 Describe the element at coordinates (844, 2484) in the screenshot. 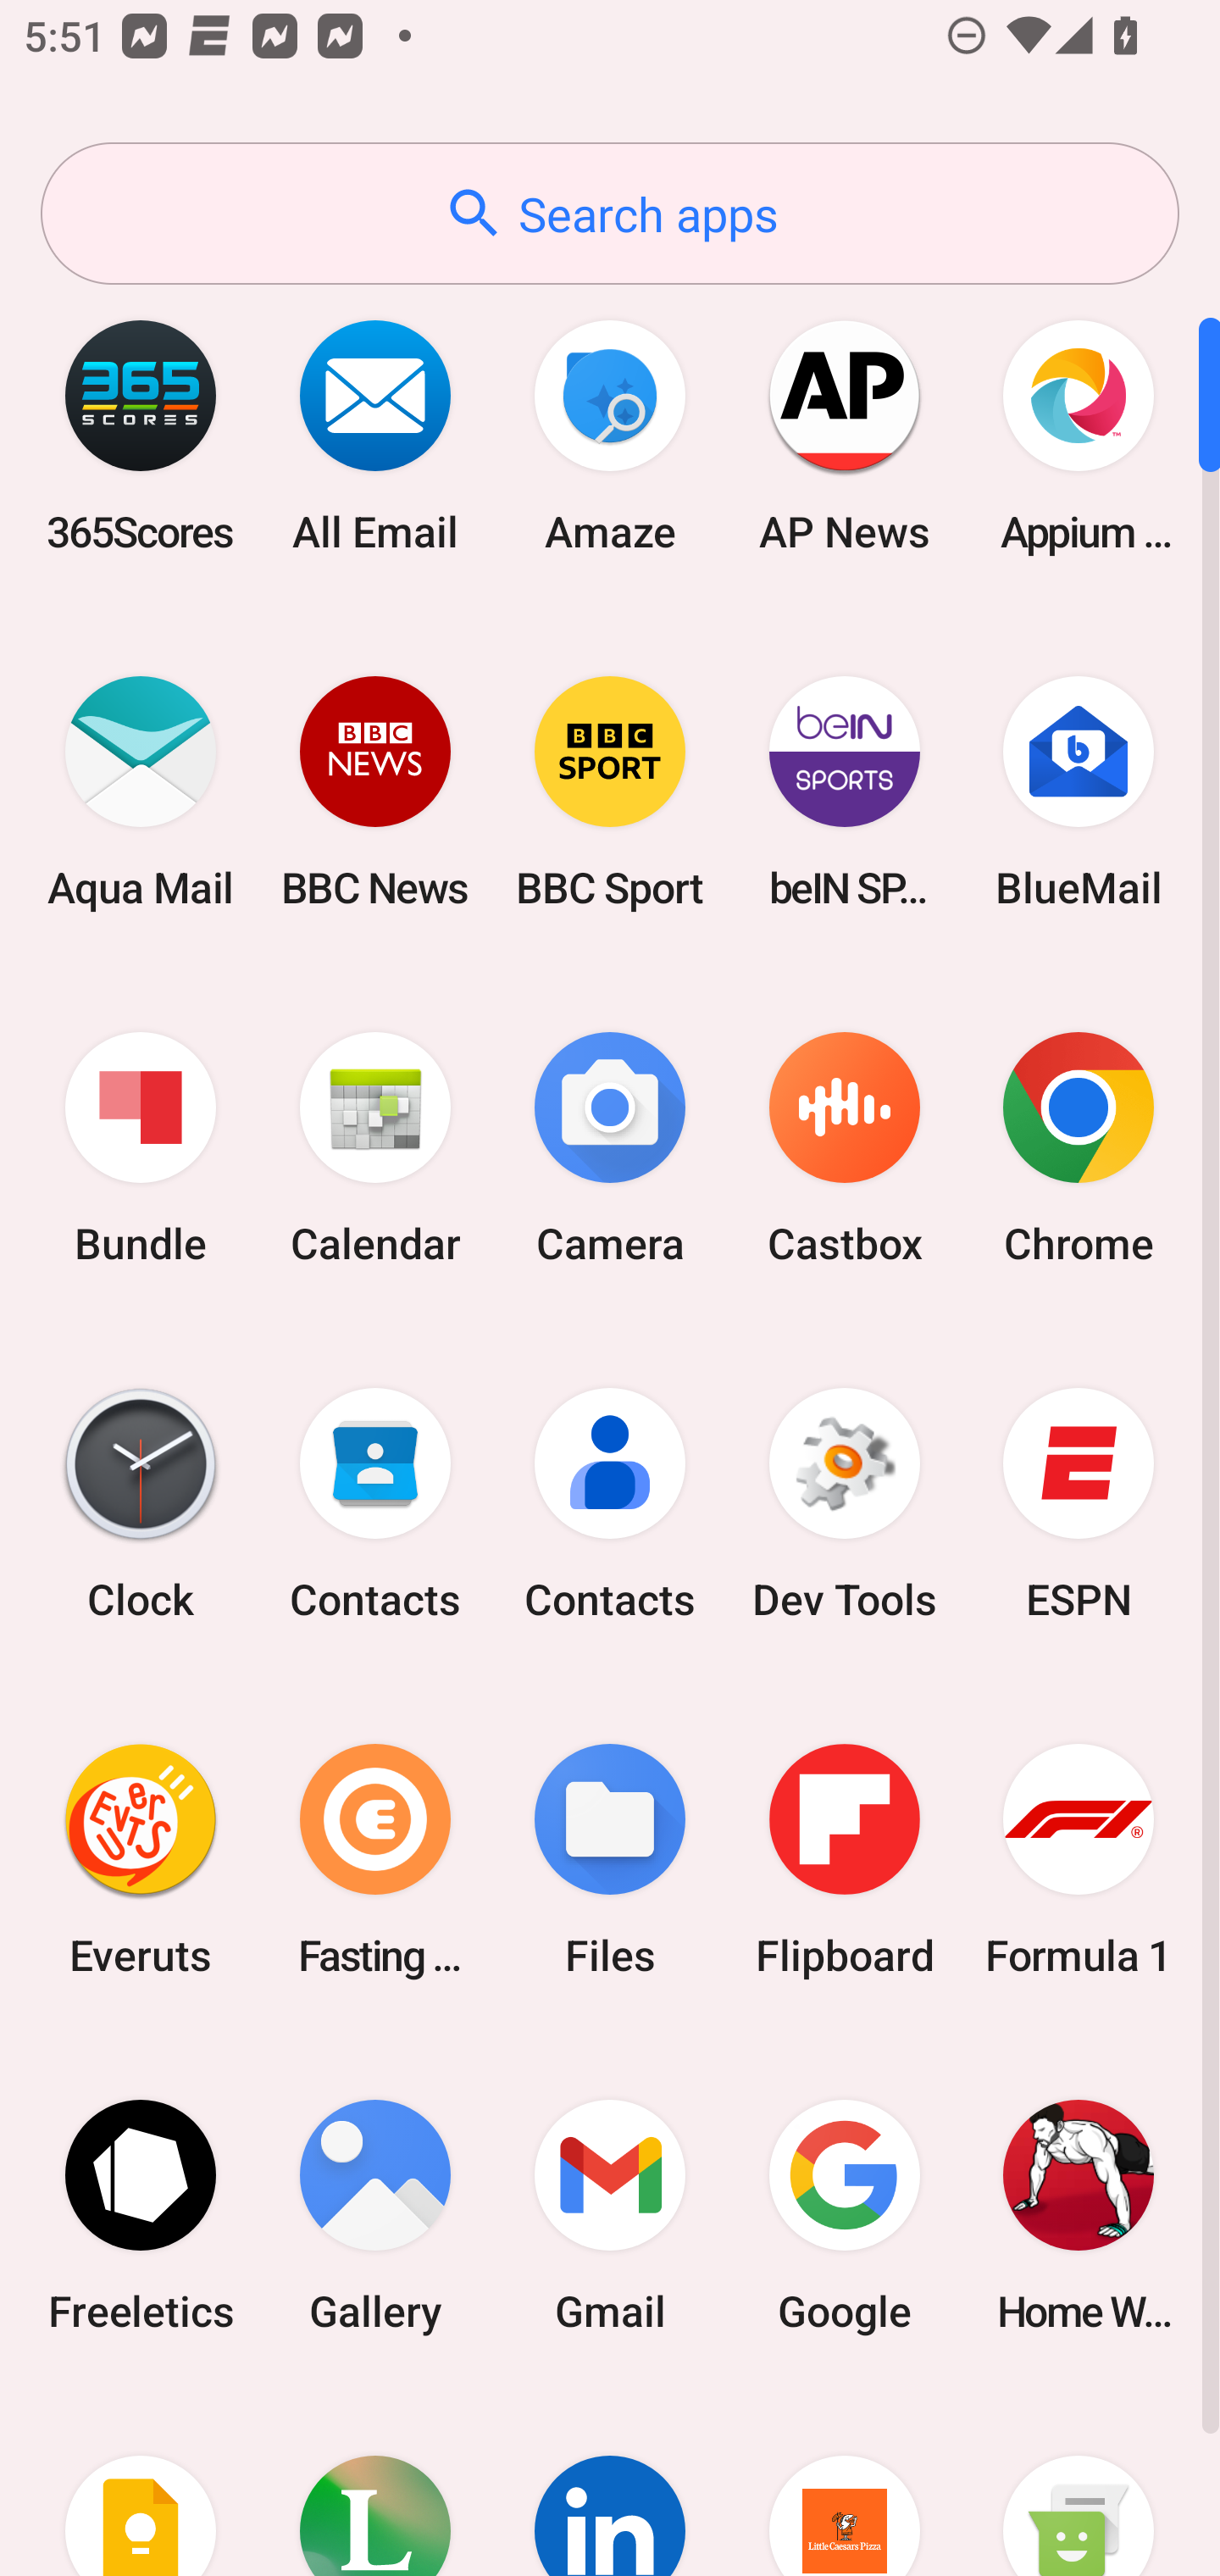

I see `Little Caesars Pizza` at that location.